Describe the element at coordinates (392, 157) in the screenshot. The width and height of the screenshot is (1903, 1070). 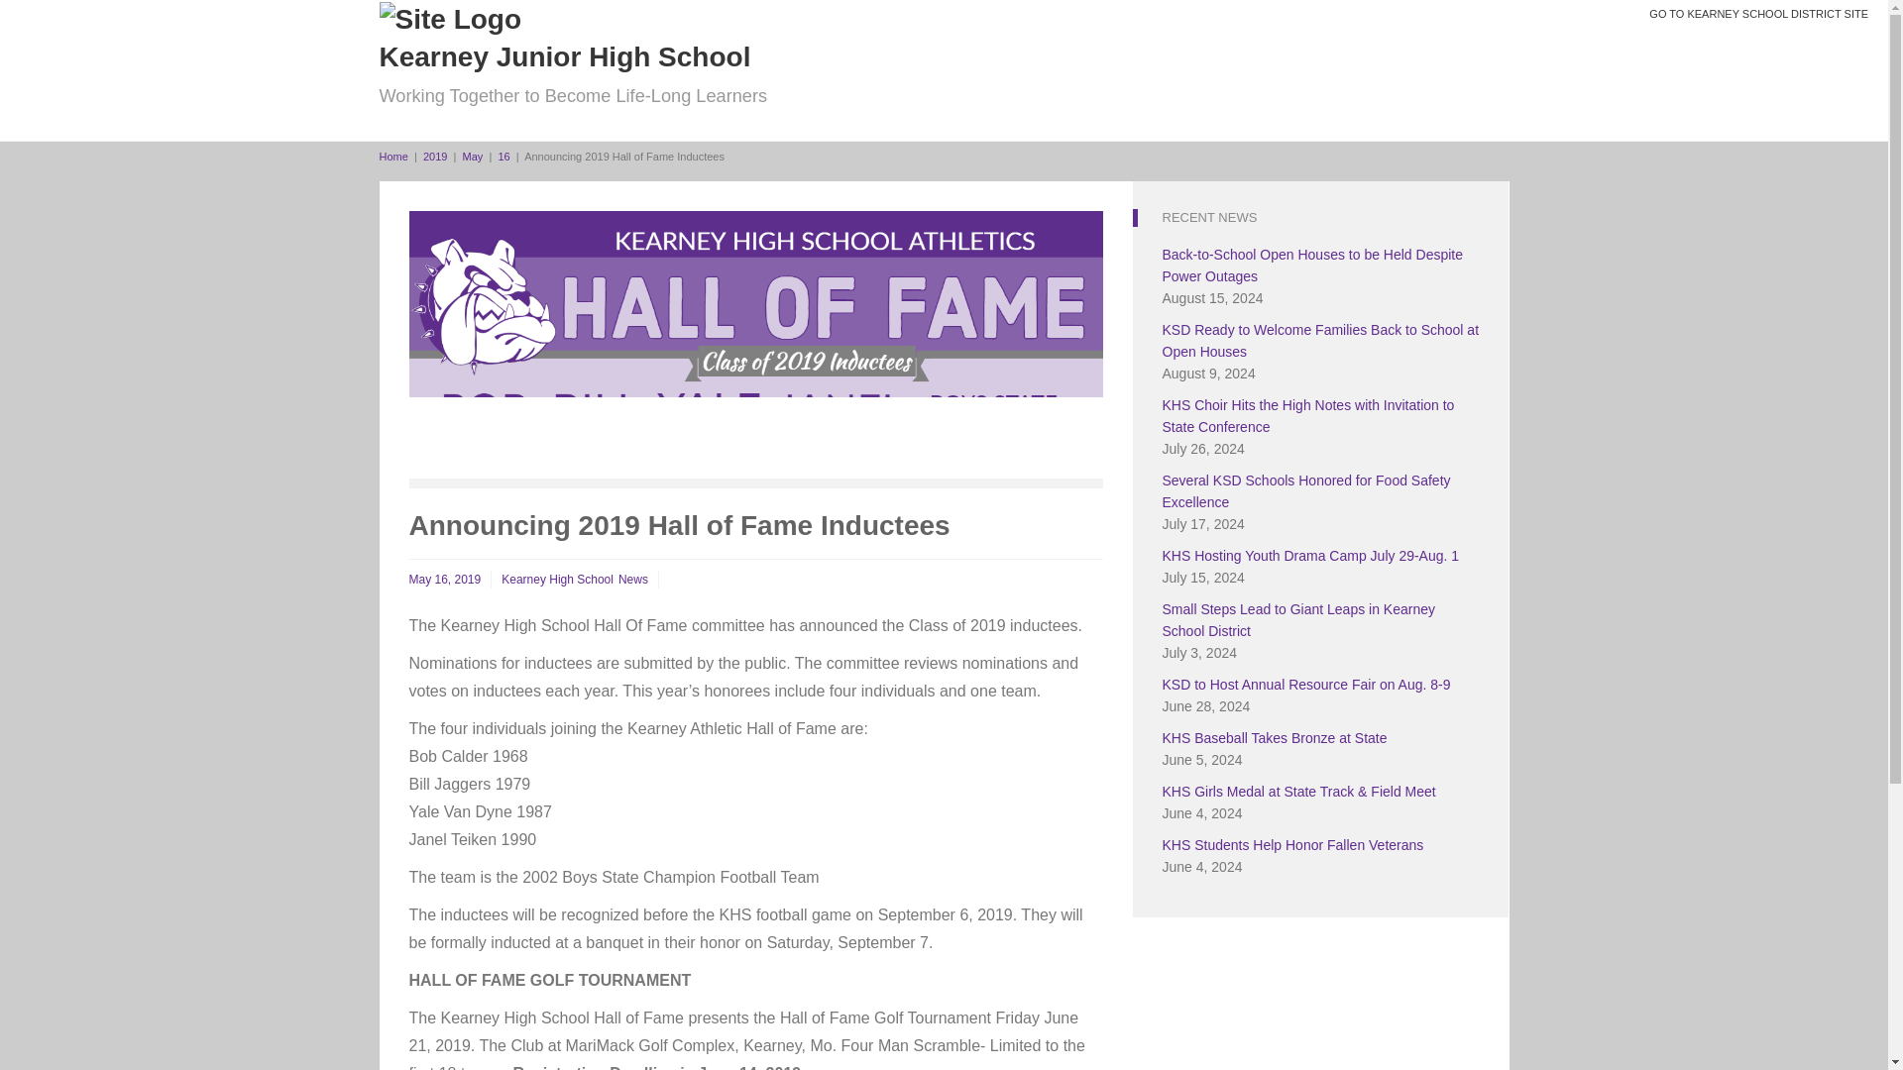
I see `Home` at that location.